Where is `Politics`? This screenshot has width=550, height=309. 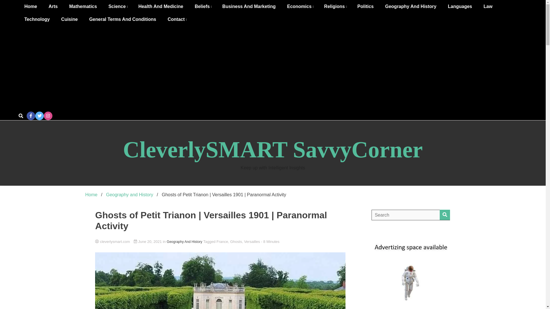
Politics is located at coordinates (366, 6).